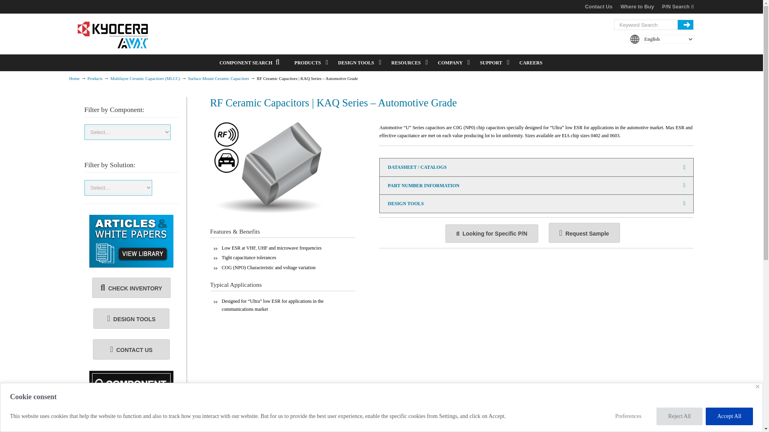 This screenshot has height=432, width=769. Describe the element at coordinates (113, 35) in the screenshot. I see `KYOCERA AVX` at that location.